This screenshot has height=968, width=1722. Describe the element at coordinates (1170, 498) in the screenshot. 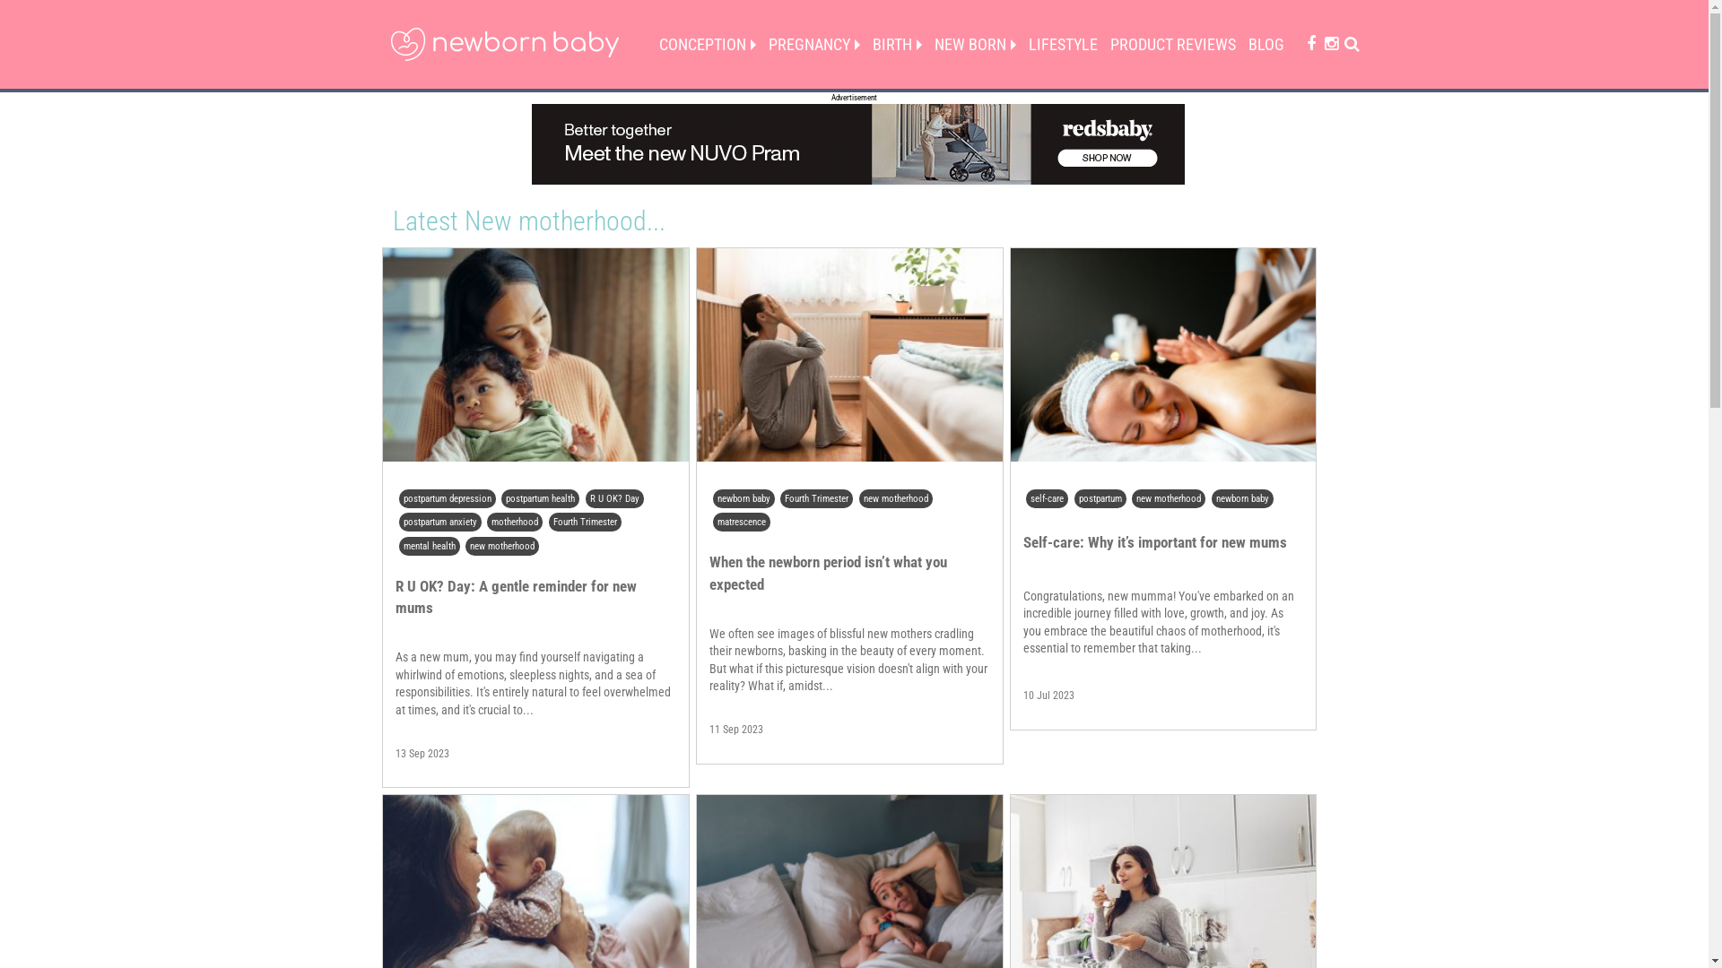

I see `new motherhood` at that location.